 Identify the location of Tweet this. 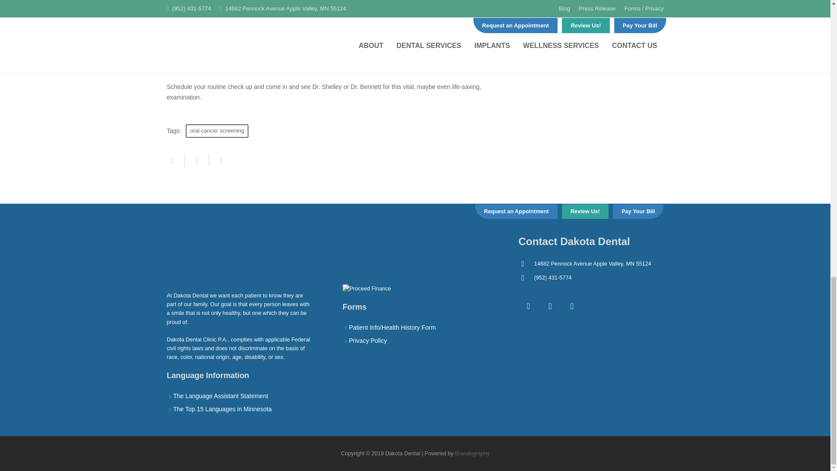
(197, 160).